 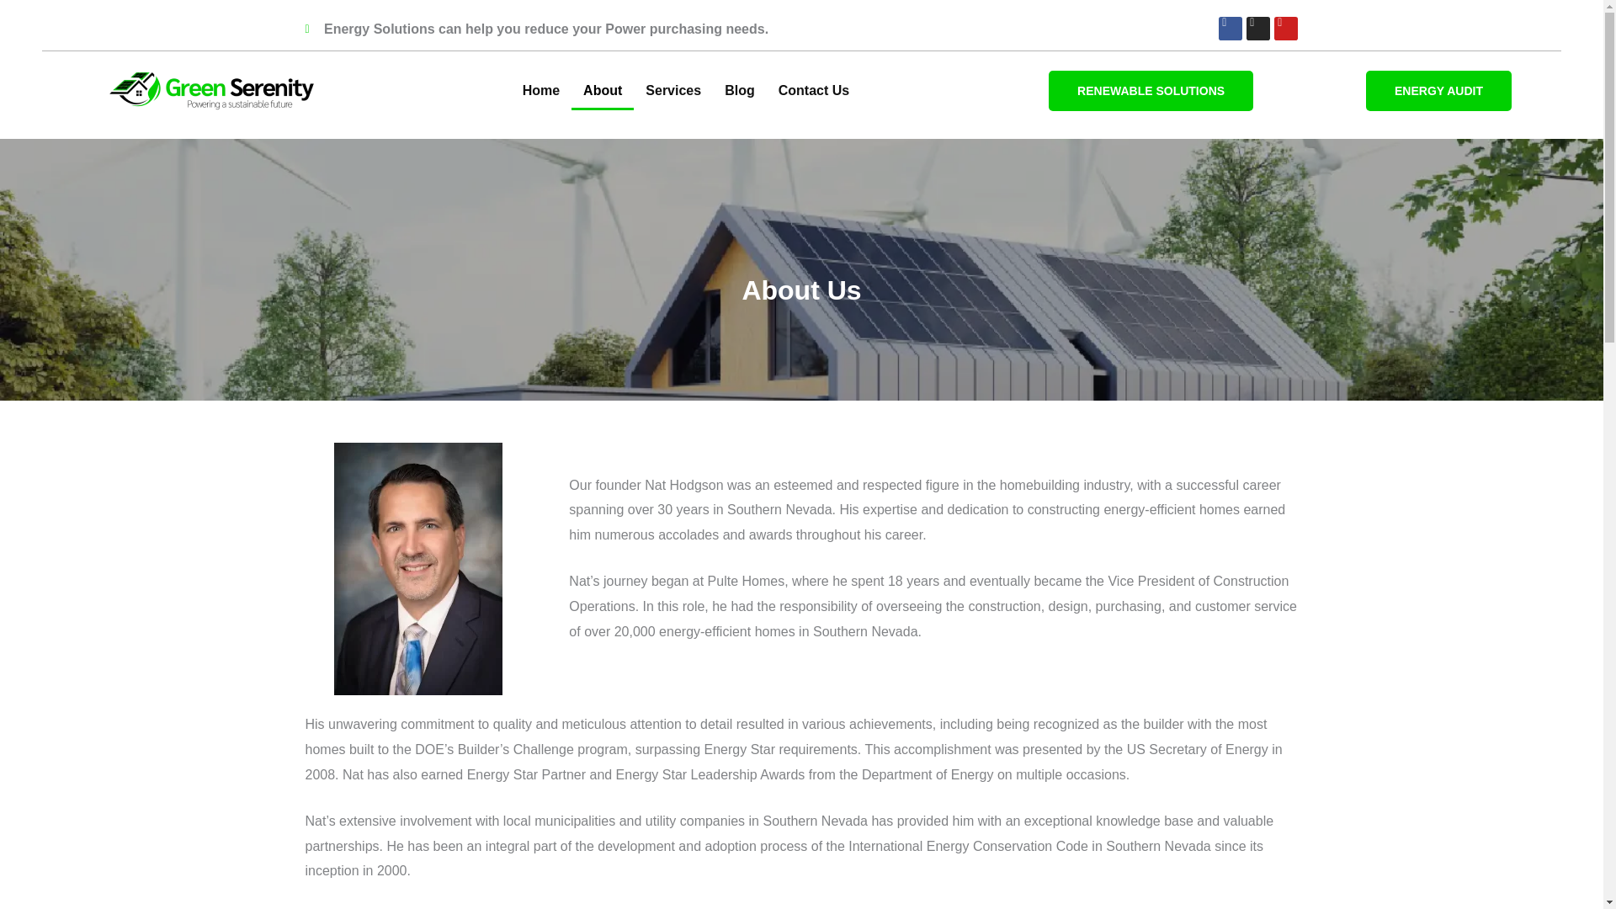 I want to click on ENERGY AUDIT, so click(x=1438, y=91).